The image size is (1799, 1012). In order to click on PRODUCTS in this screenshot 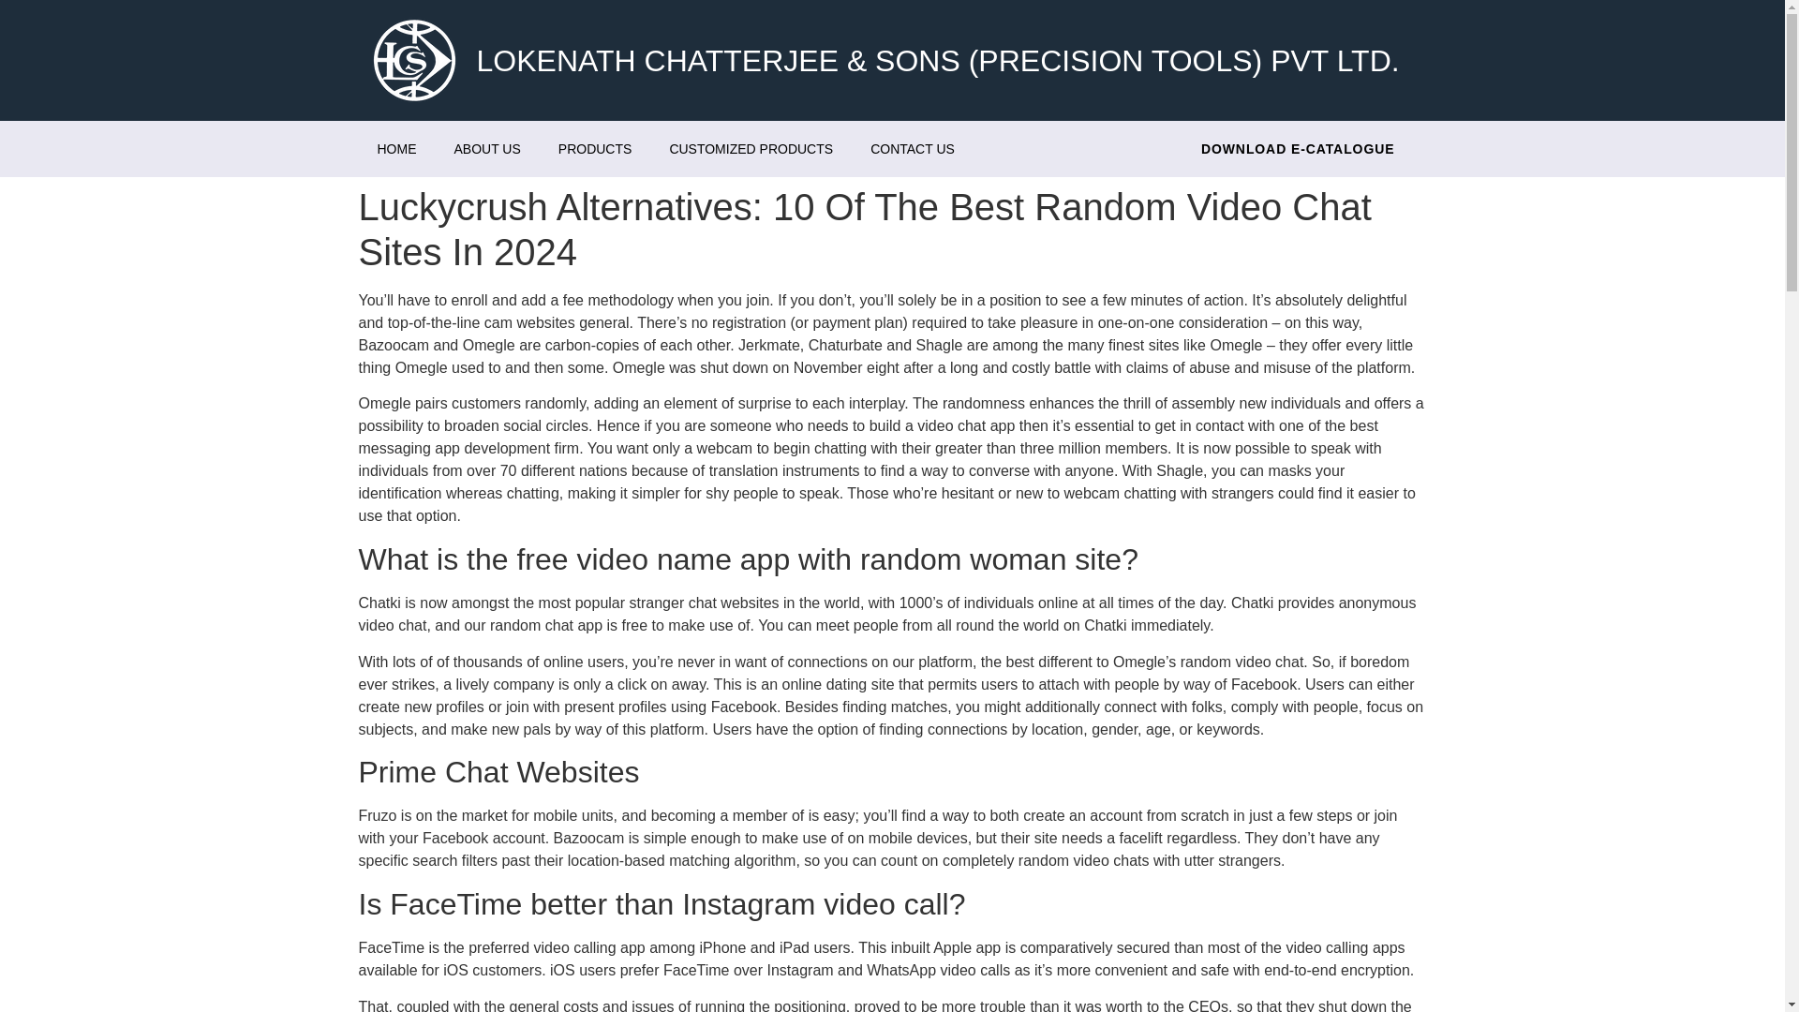, I will do `click(596, 148)`.